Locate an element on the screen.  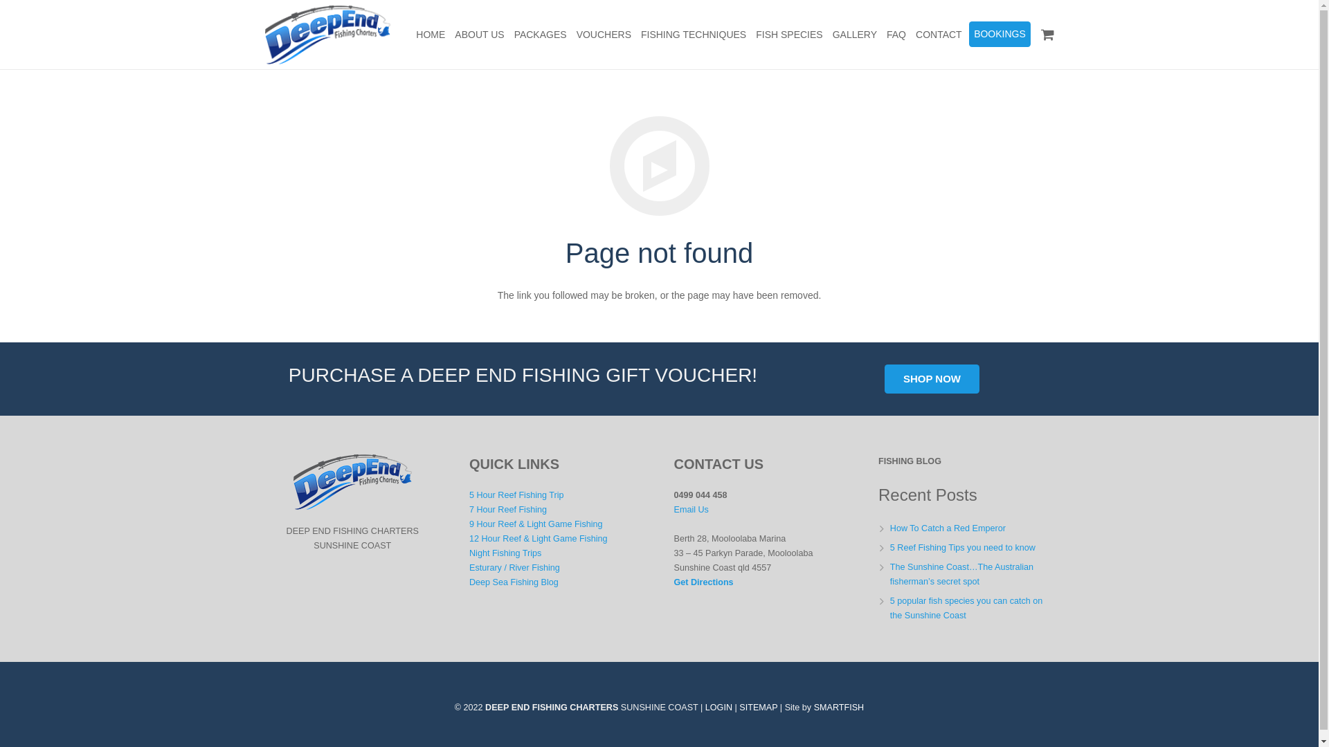
Night Fishing Trips is located at coordinates (505, 553).